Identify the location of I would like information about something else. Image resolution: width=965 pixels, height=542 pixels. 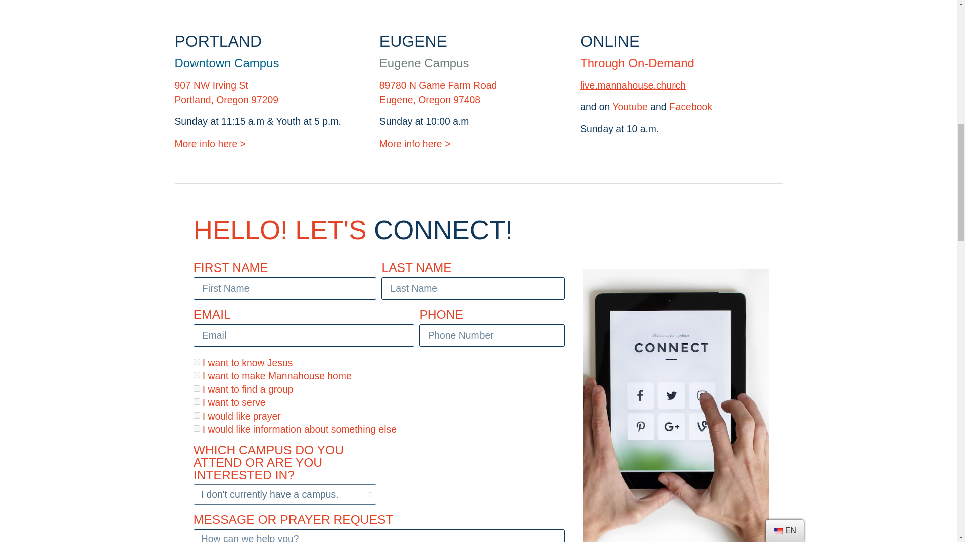
(197, 428).